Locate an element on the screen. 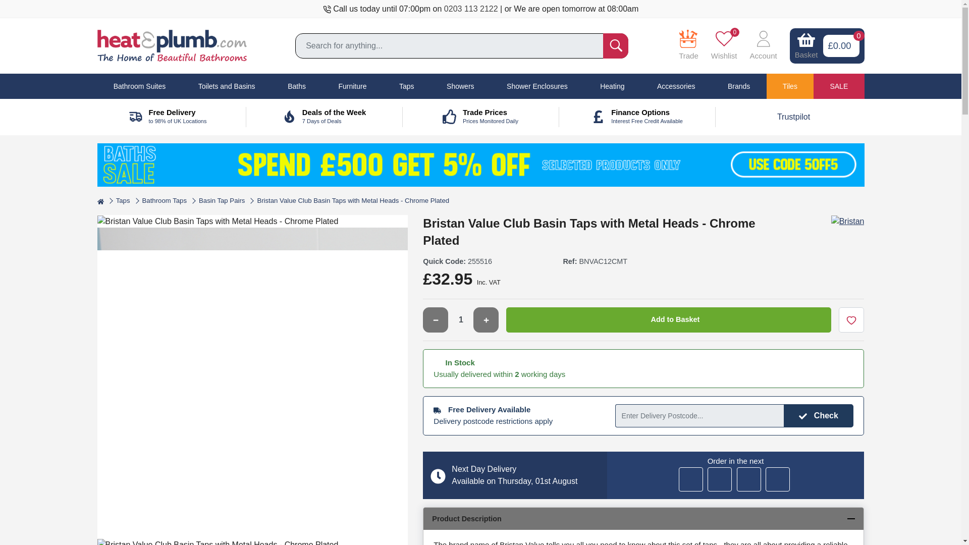 This screenshot has width=969, height=545. Account is located at coordinates (763, 46).